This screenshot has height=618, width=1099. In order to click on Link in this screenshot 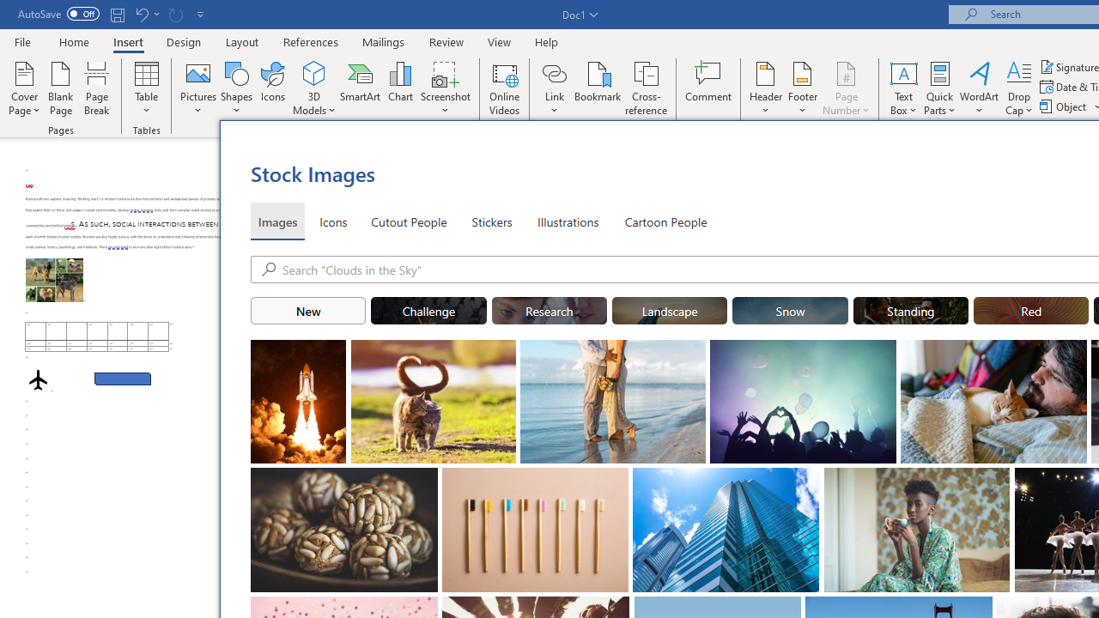, I will do `click(554, 88)`.